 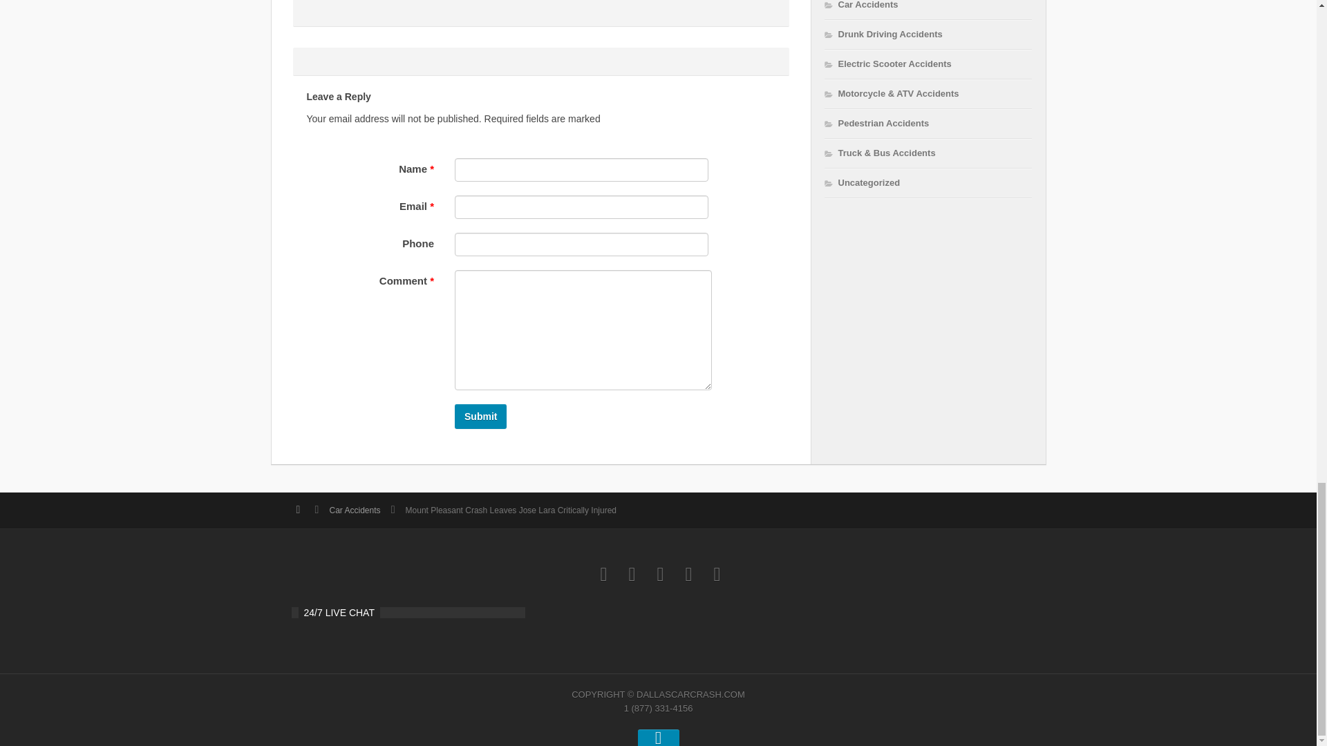 I want to click on Feed, so click(x=716, y=574).